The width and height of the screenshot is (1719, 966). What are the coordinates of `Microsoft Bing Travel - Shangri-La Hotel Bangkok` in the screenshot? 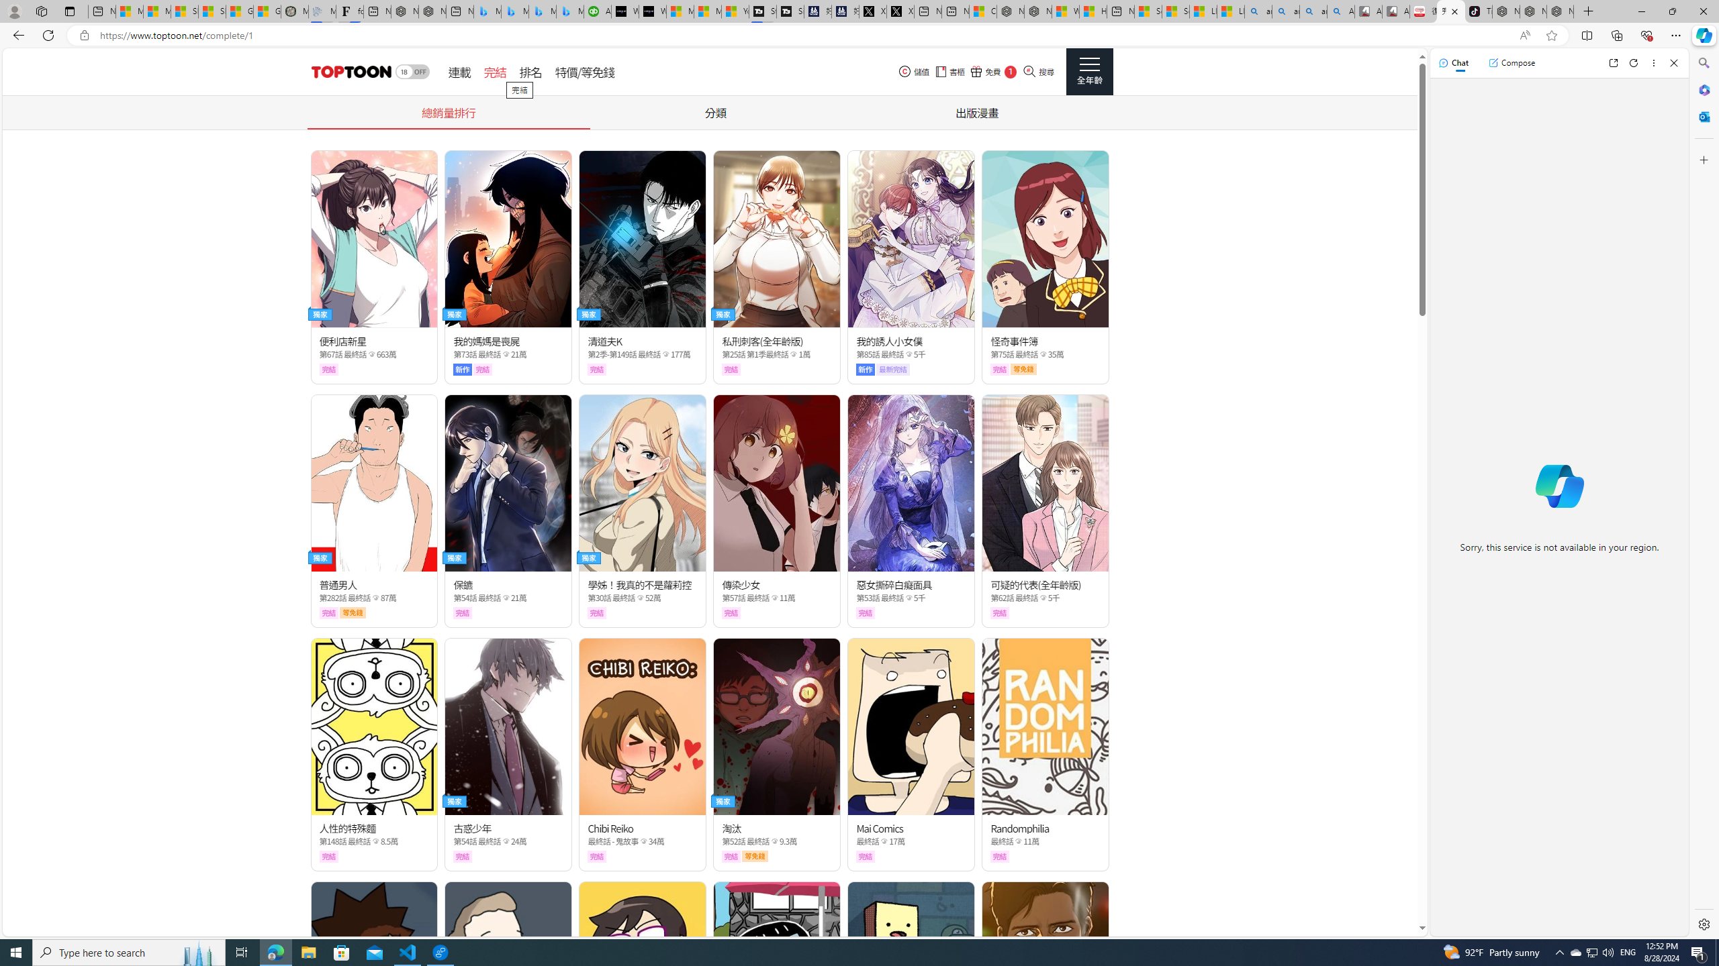 It's located at (569, 11).